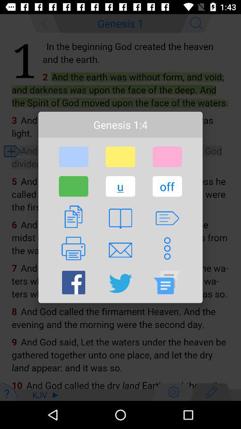 The width and height of the screenshot is (241, 429). What do you see at coordinates (120, 157) in the screenshot?
I see `open item below genesis 1:4 item` at bounding box center [120, 157].